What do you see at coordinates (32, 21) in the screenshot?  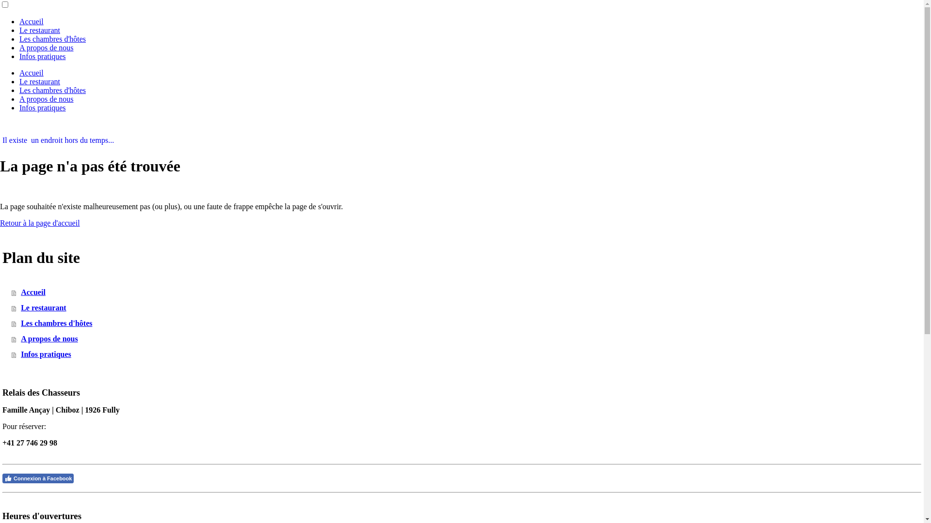 I see `Accueil` at bounding box center [32, 21].